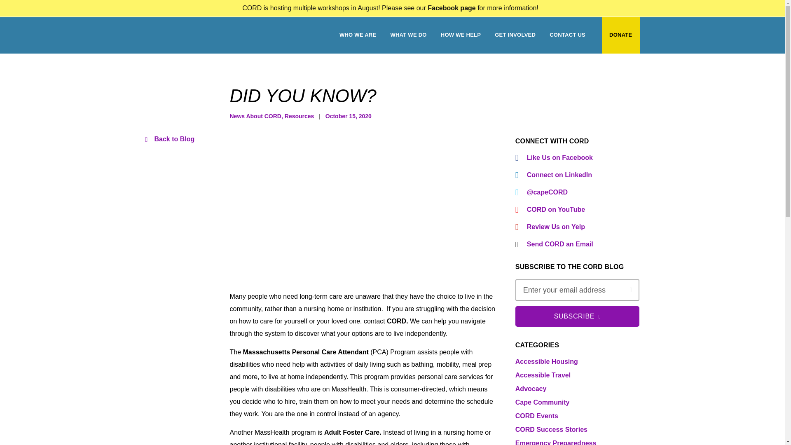 Image resolution: width=791 pixels, height=445 pixels. What do you see at coordinates (578, 227) in the screenshot?
I see `Review Us on Yelp` at bounding box center [578, 227].